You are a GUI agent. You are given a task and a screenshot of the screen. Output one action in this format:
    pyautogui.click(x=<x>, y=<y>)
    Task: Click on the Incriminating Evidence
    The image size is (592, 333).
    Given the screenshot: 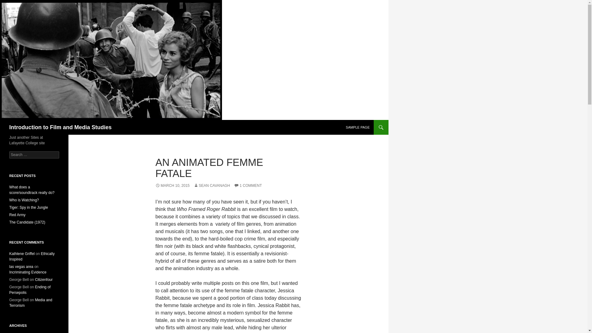 What is the action you would take?
    pyautogui.click(x=28, y=272)
    